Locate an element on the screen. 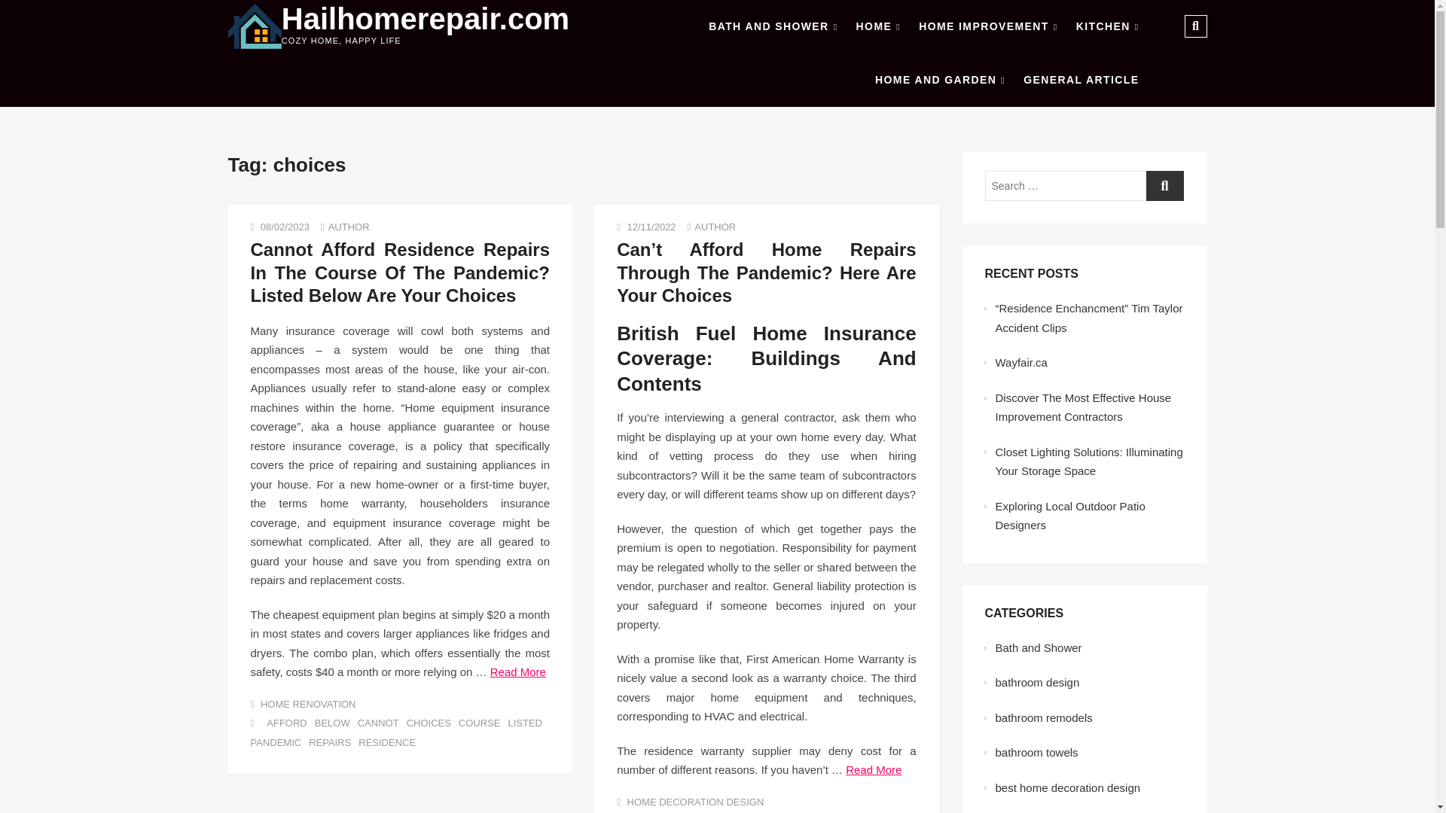 The height and width of the screenshot is (813, 1446). Read More is located at coordinates (518, 671).